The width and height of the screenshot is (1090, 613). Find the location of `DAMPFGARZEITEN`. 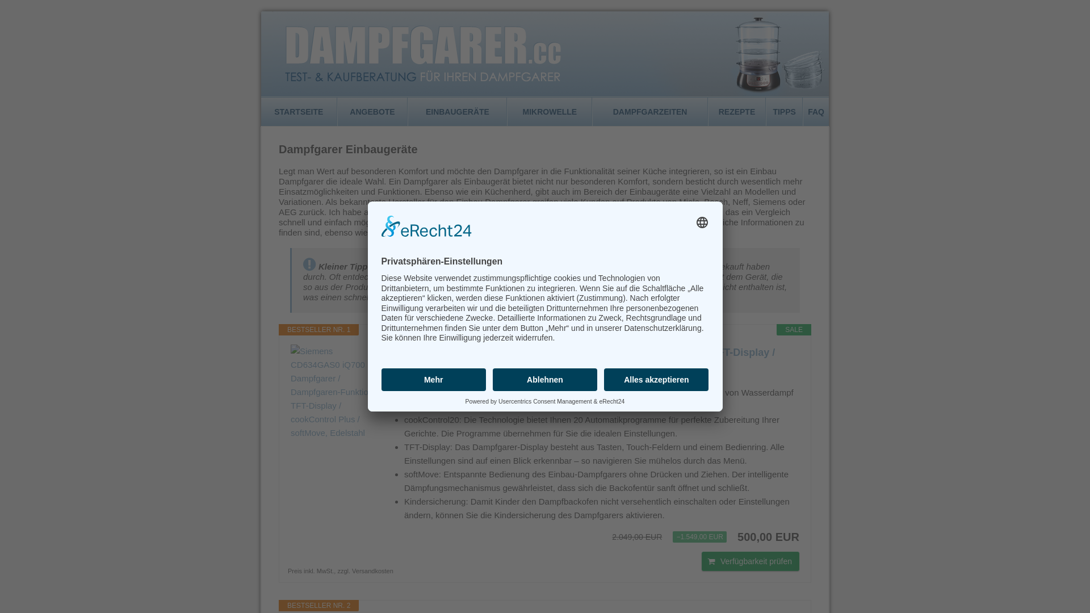

DAMPFGARZEITEN is located at coordinates (650, 112).